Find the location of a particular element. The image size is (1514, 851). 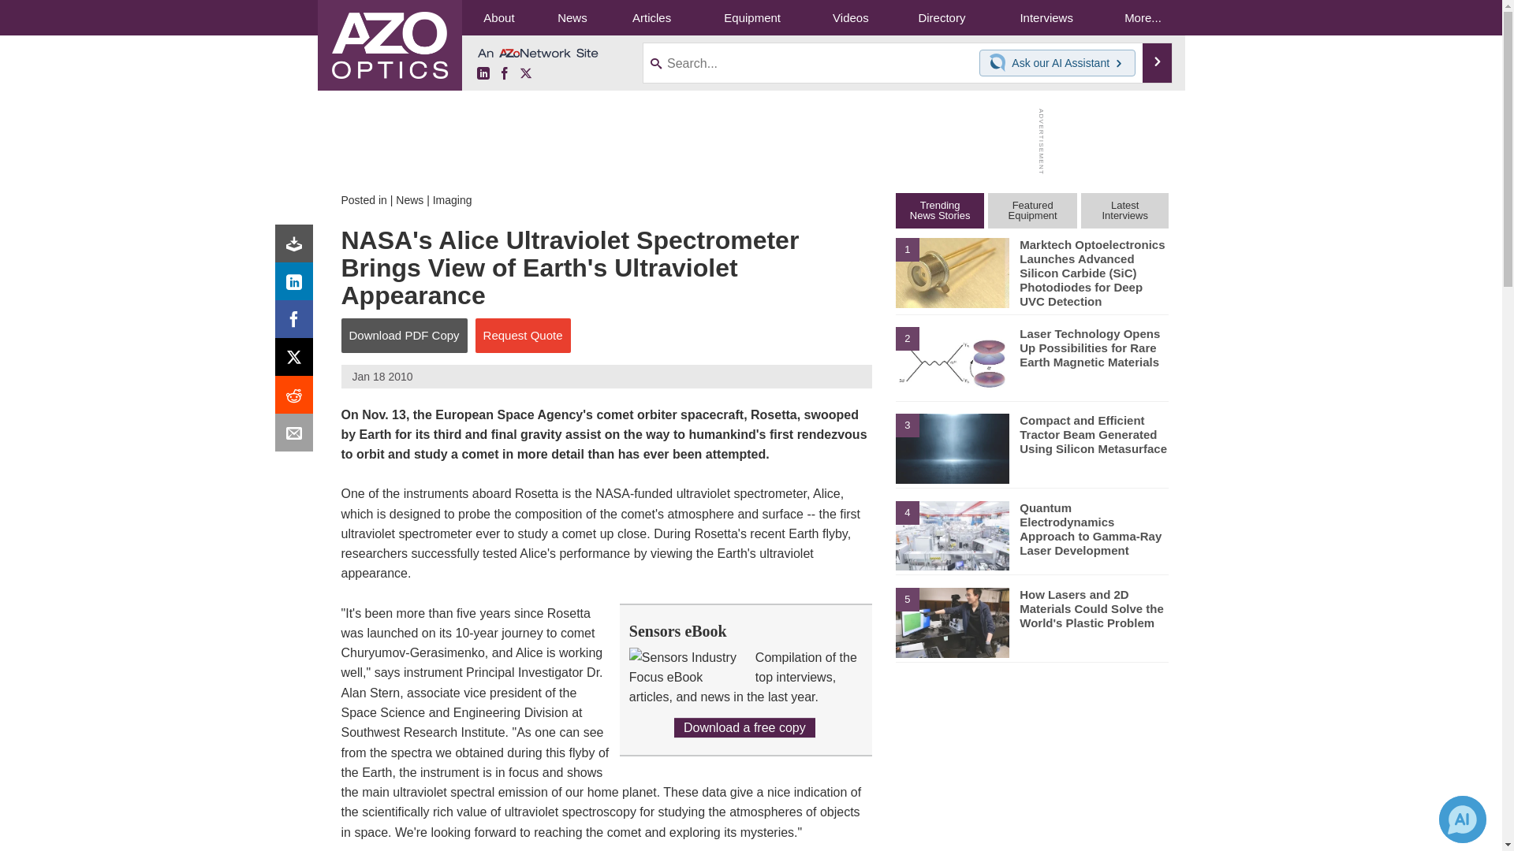

More... is located at coordinates (1142, 17).